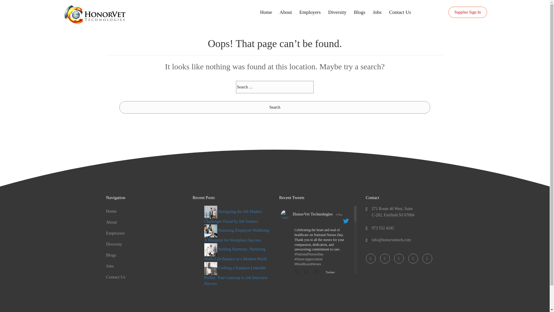  I want to click on About, so click(286, 12).